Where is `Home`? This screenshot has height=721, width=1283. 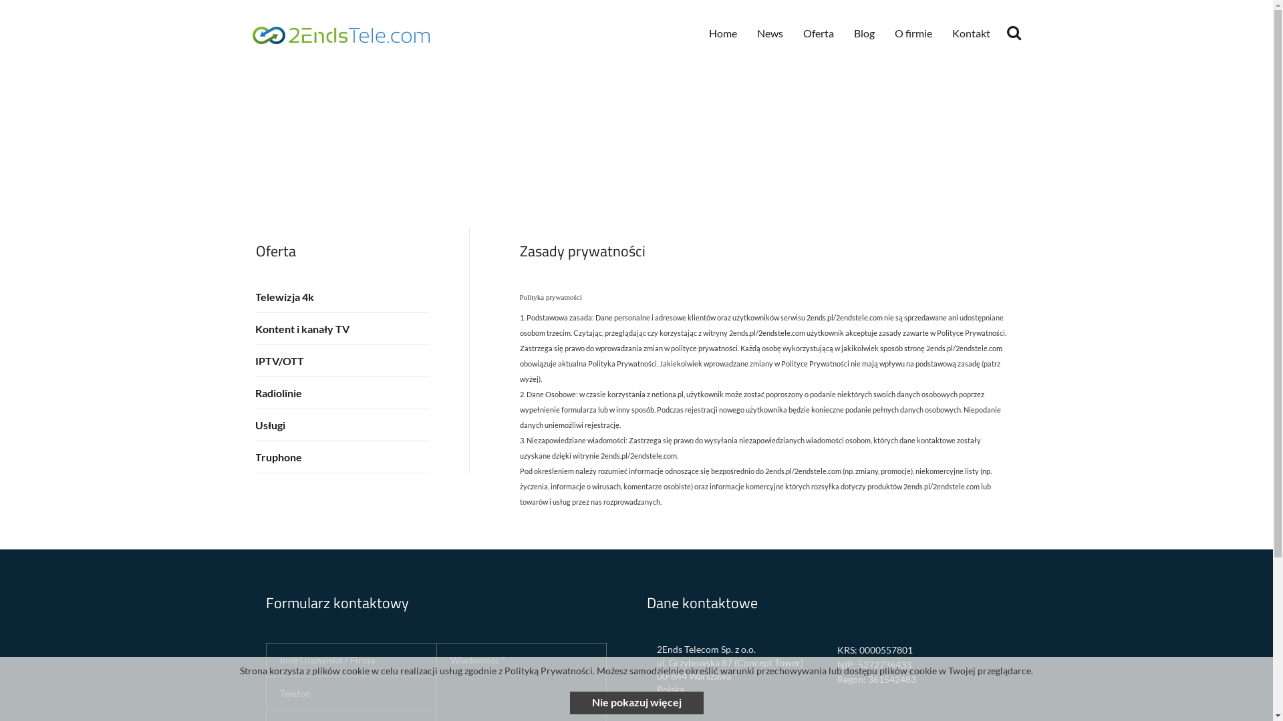
Home is located at coordinates (723, 33).